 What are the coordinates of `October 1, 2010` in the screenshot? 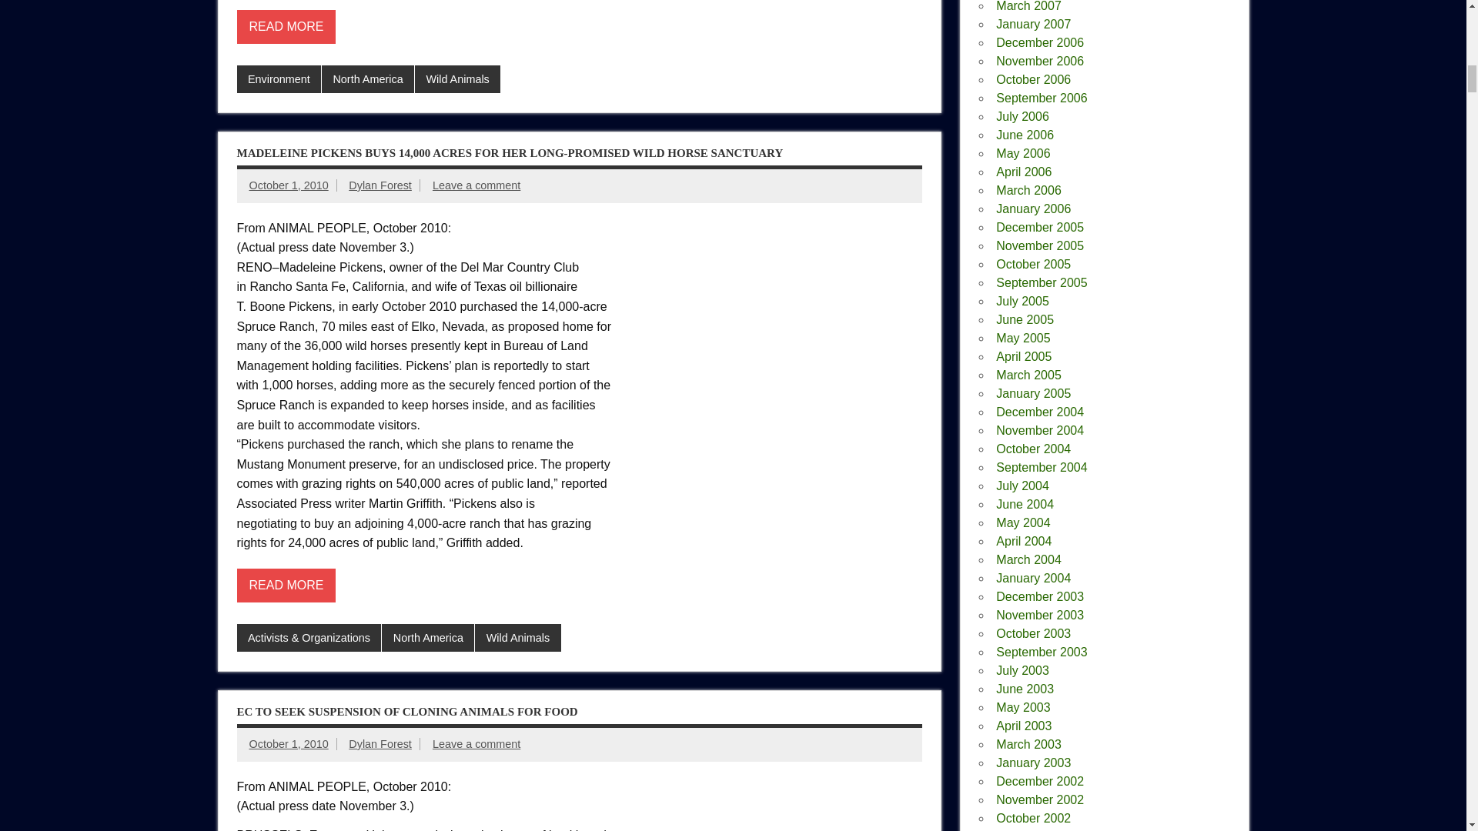 It's located at (289, 185).